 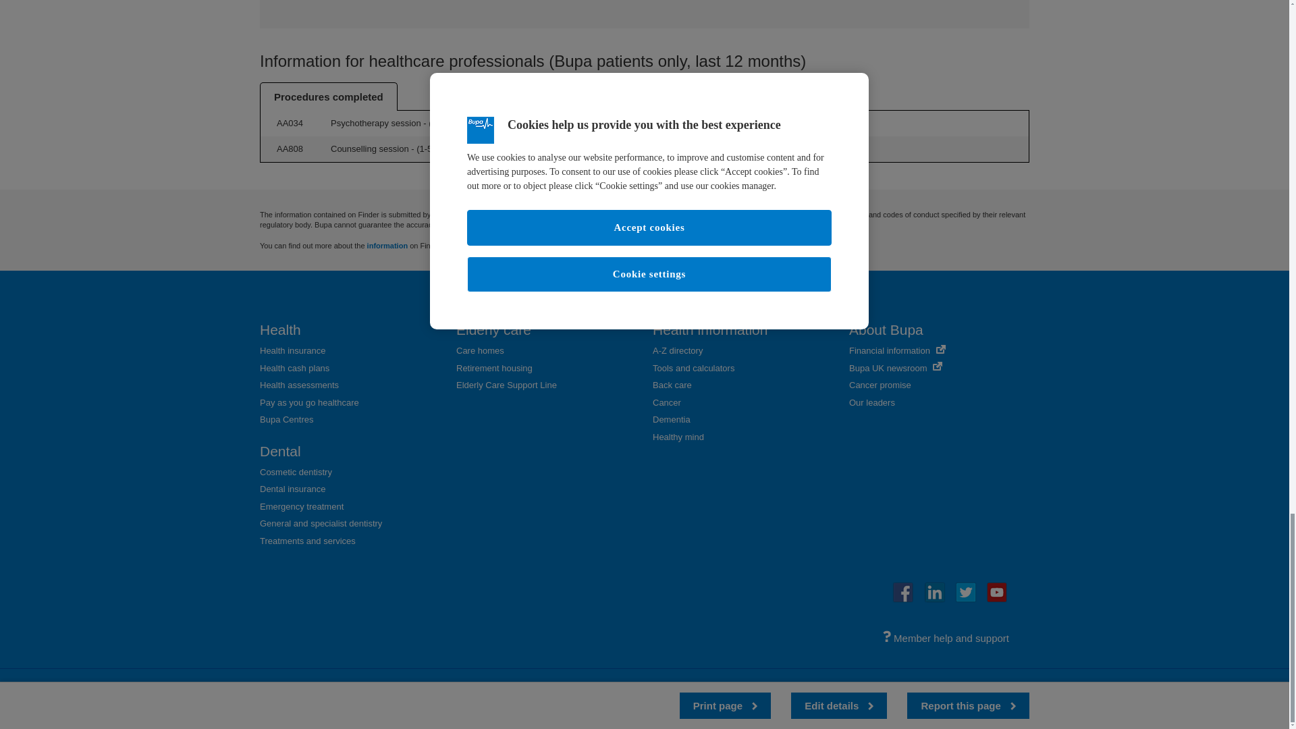 What do you see at coordinates (427, 148) in the screenshot?
I see `Less than 5 in the last year for Bupa members` at bounding box center [427, 148].